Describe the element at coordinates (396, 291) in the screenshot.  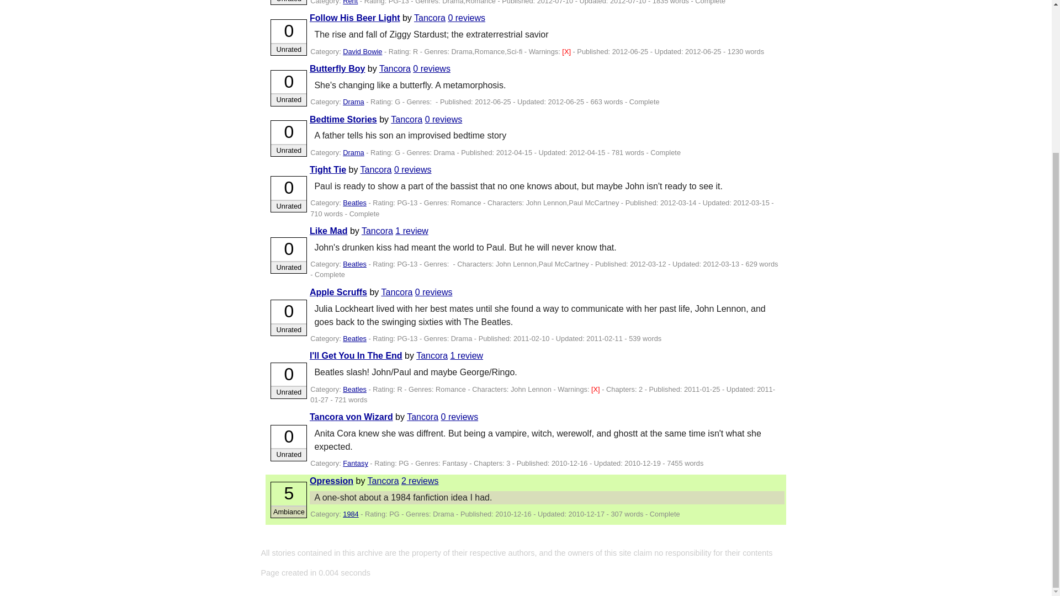
I see `Tancora` at that location.